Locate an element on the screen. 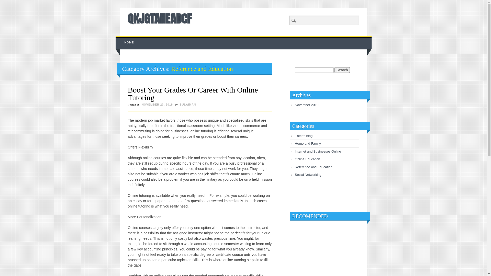 Image resolution: width=491 pixels, height=276 pixels. Search is located at coordinates (342, 70).